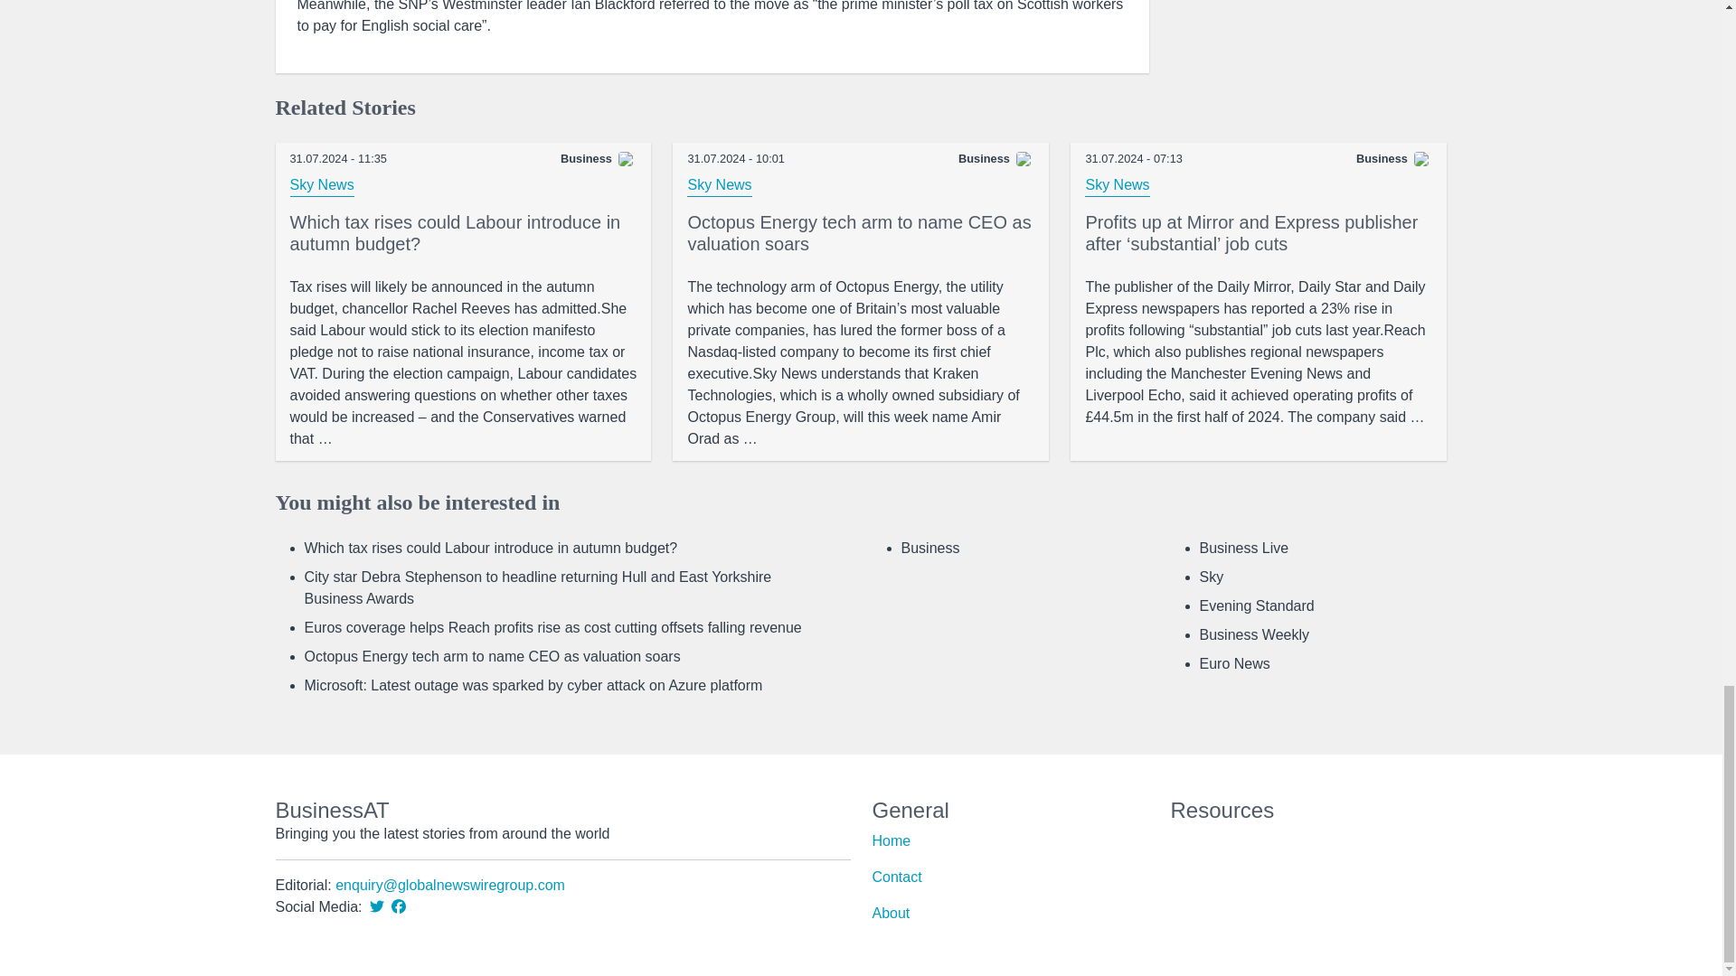 Image resolution: width=1736 pixels, height=976 pixels. What do you see at coordinates (861, 362) in the screenshot?
I see `Octopus Energy tech arm to name CEO as valuation soars` at bounding box center [861, 362].